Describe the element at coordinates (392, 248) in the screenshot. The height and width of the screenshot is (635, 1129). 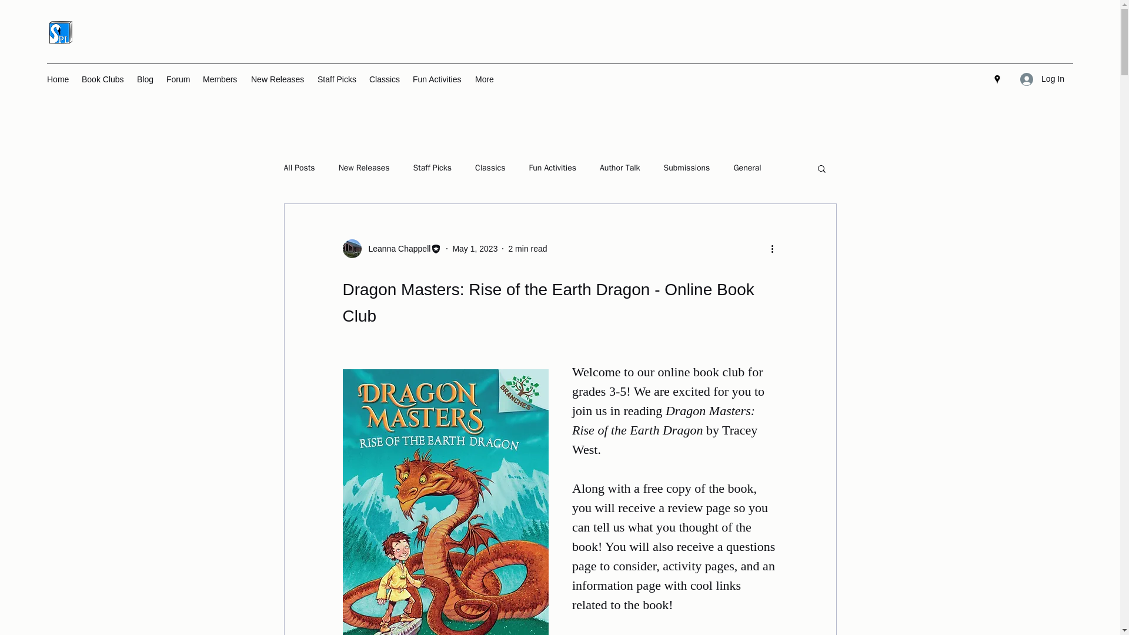
I see `Leanna Chappell` at that location.